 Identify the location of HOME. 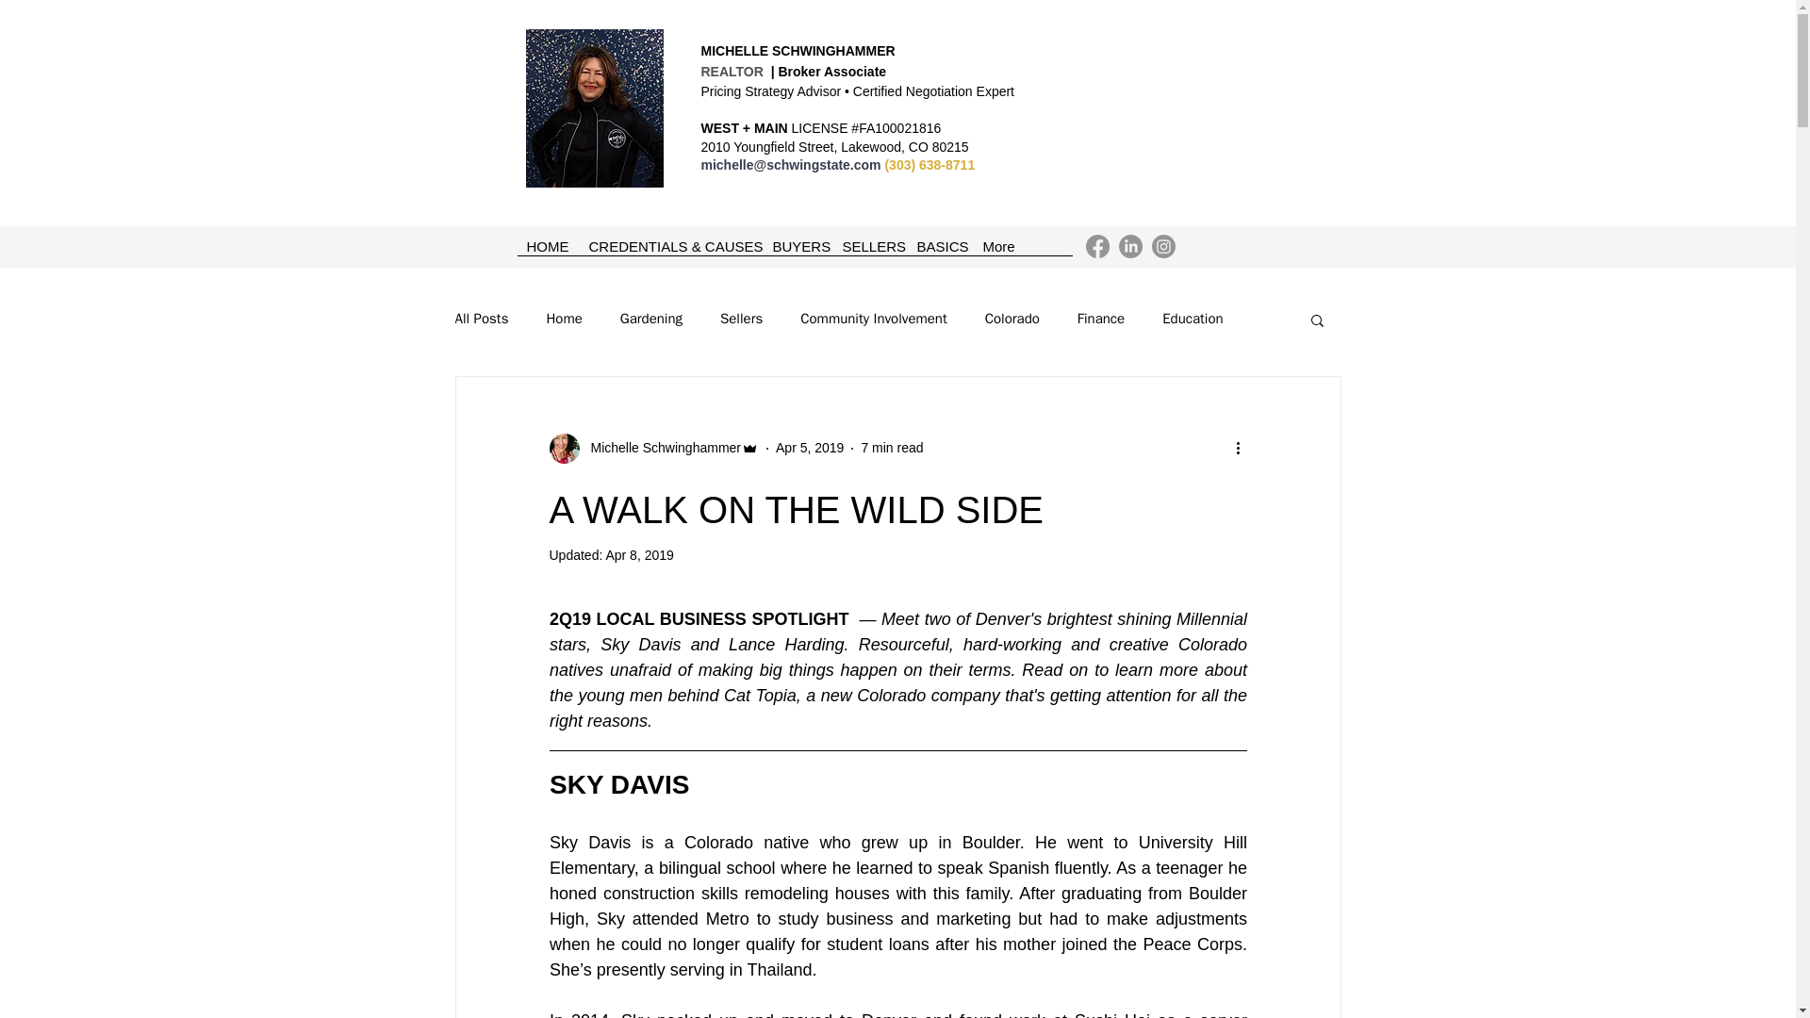
(547, 253).